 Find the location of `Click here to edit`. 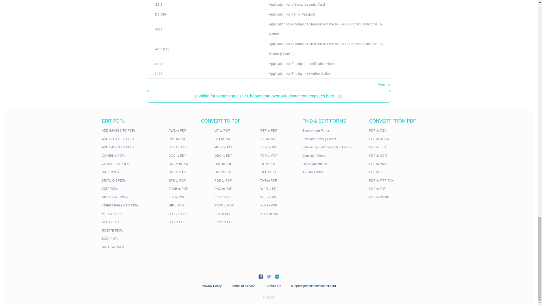

Click here to edit is located at coordinates (215, 61).